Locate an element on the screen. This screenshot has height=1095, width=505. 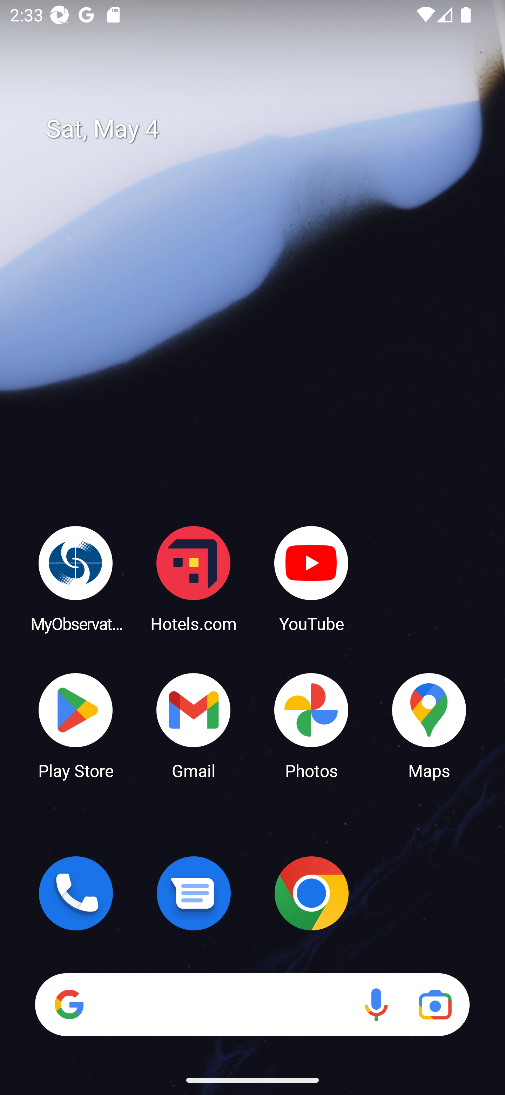
Voice search is located at coordinates (376, 1004).